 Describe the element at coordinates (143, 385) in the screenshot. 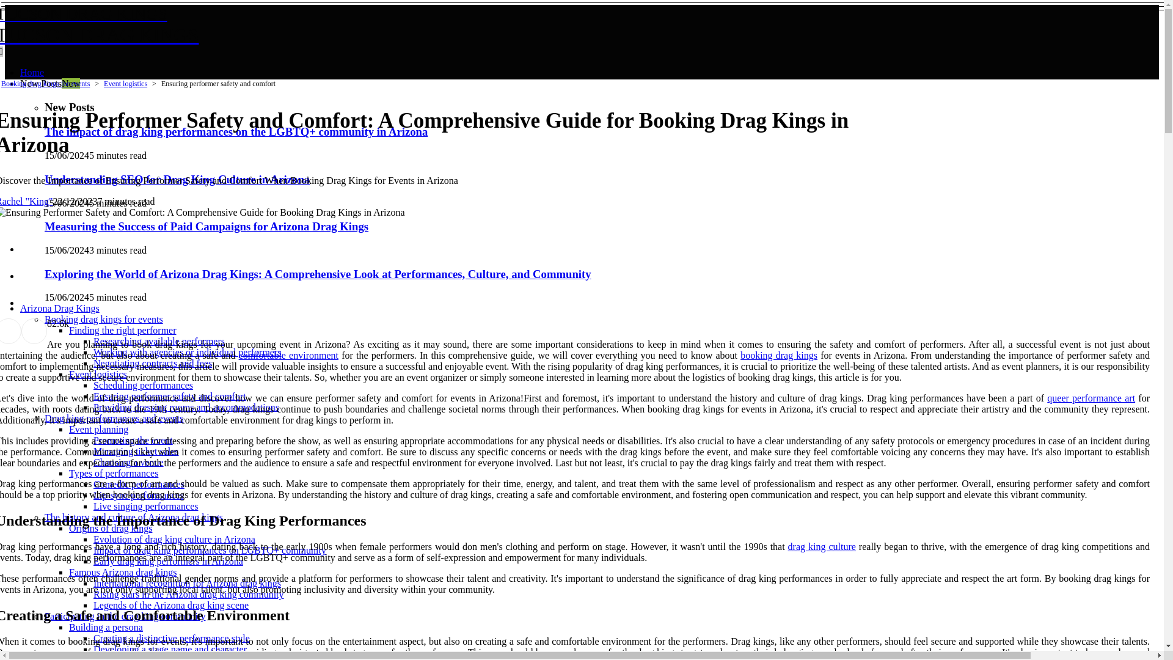

I see `Early drag king performers in Arizona` at that location.